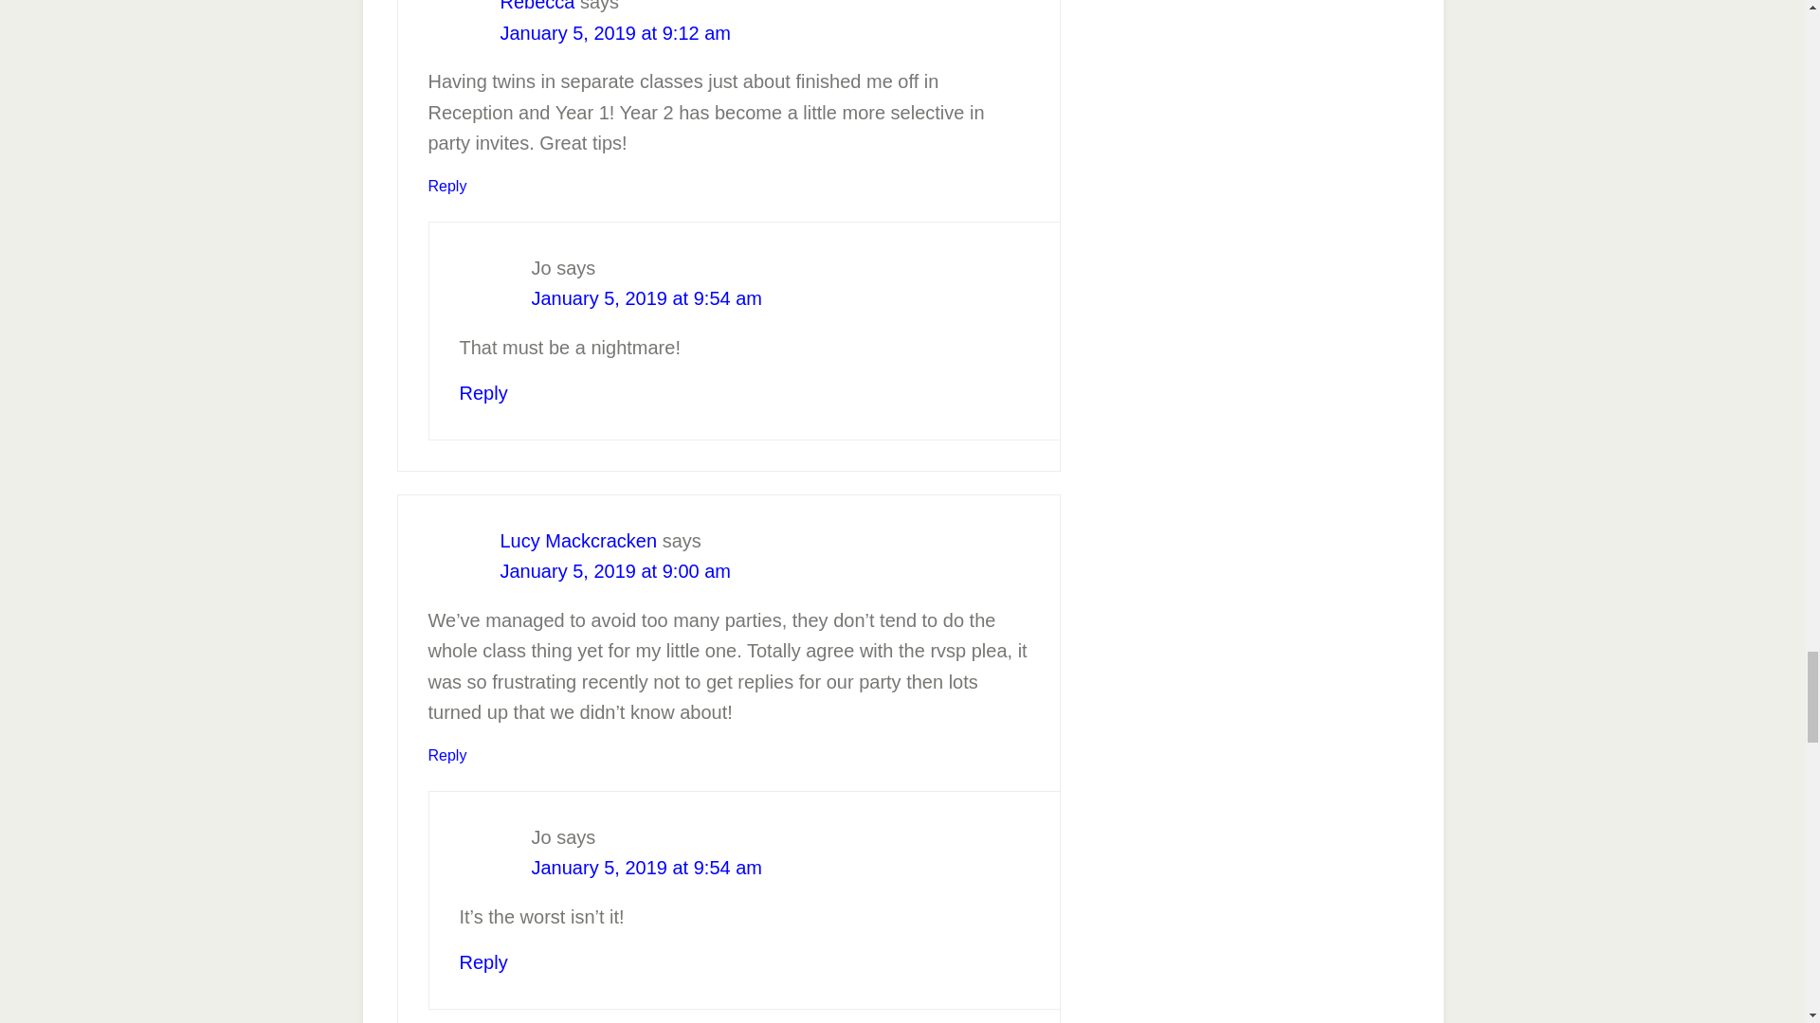 This screenshot has height=1023, width=1820. Describe the element at coordinates (447, 186) in the screenshot. I see `Reply` at that location.